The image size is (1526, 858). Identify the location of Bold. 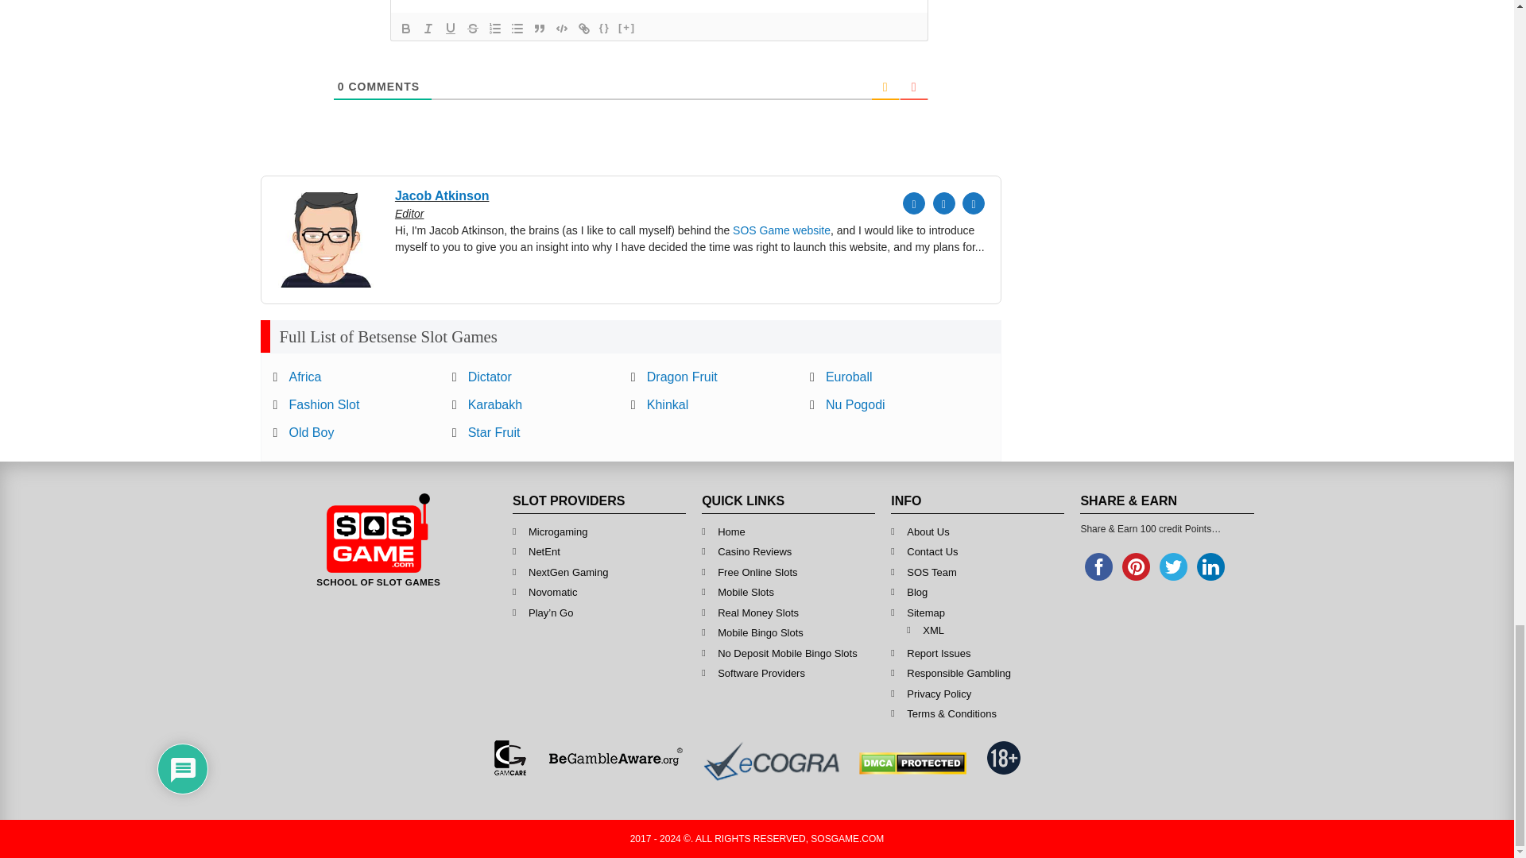
(405, 28).